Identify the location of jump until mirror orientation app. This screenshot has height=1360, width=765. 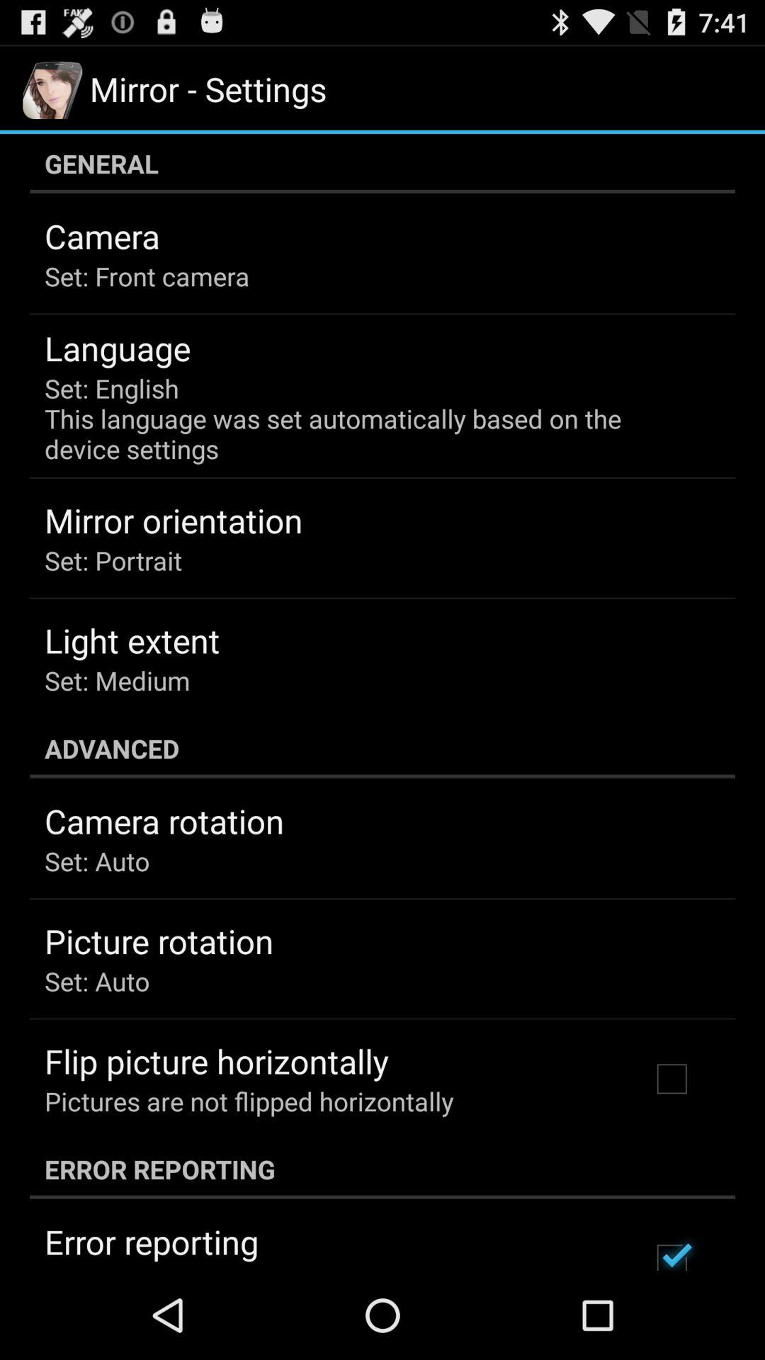
(174, 520).